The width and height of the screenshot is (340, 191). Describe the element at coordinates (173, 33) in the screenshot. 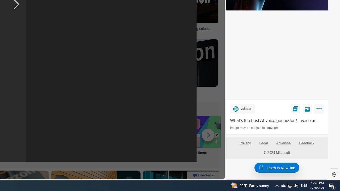

I see `mobilemarketingmagazine.com` at that location.